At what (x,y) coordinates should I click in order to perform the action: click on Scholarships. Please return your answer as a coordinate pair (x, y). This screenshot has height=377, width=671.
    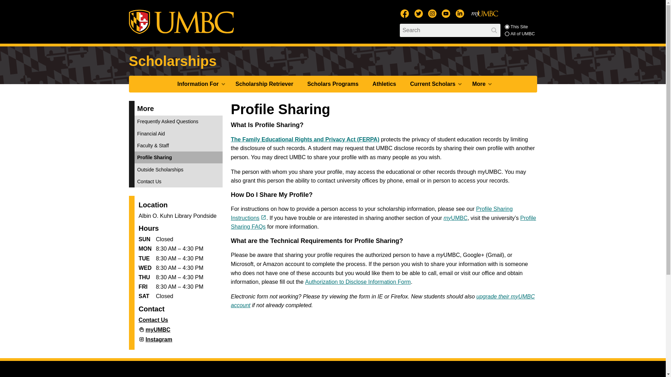
    Looking at the image, I should click on (172, 61).